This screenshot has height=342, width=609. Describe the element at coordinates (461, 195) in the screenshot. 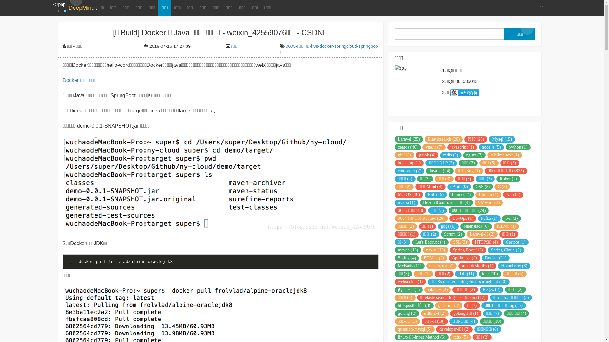

I see `Linux (17)` at that location.